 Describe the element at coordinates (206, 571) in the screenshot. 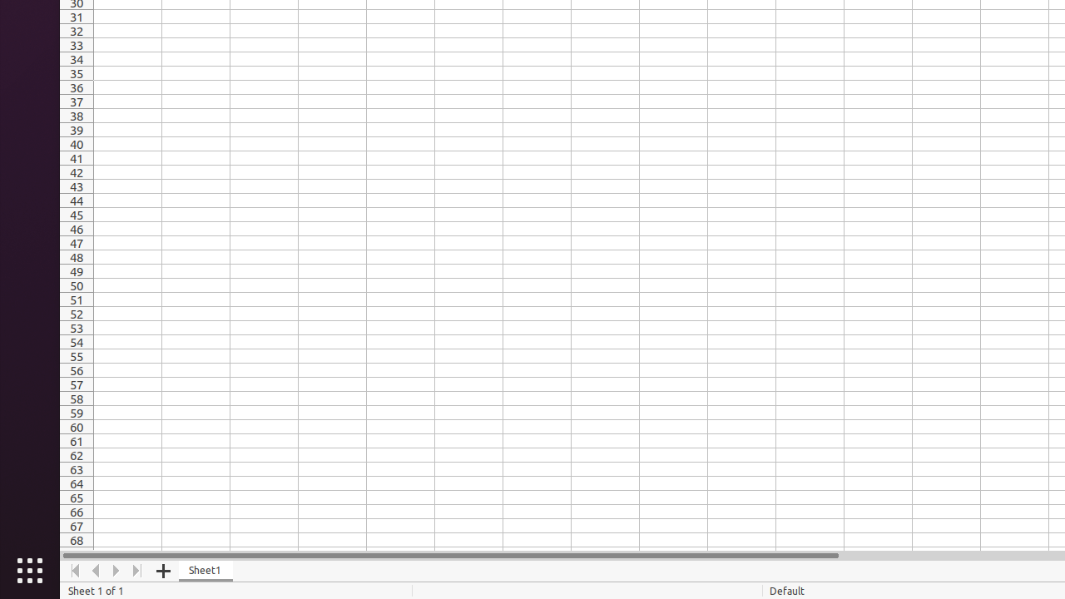

I see `Sheet1` at that location.